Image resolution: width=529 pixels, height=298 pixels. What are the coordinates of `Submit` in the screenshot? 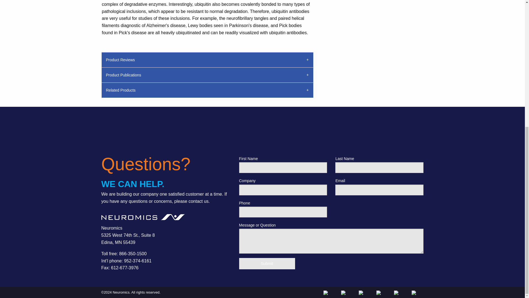 It's located at (267, 264).